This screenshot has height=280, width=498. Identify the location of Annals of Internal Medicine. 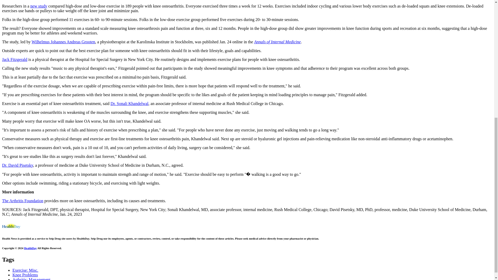
(277, 42).